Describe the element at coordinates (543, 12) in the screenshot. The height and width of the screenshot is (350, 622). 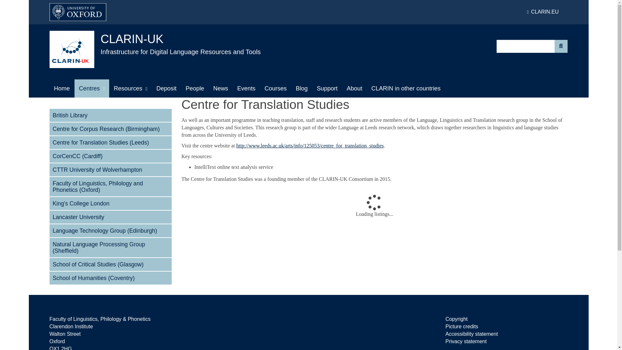
I see `CLARIN.EU` at that location.